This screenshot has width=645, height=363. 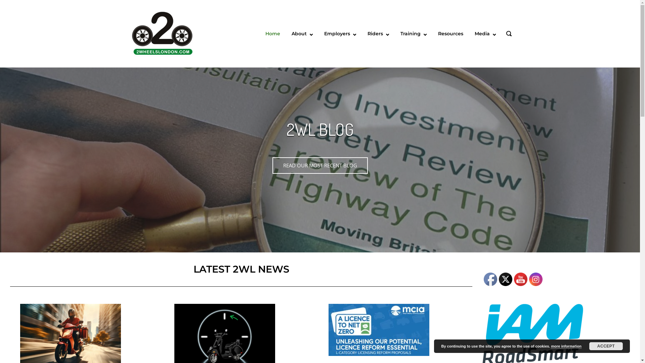 What do you see at coordinates (378, 34) in the screenshot?
I see `Riders` at bounding box center [378, 34].